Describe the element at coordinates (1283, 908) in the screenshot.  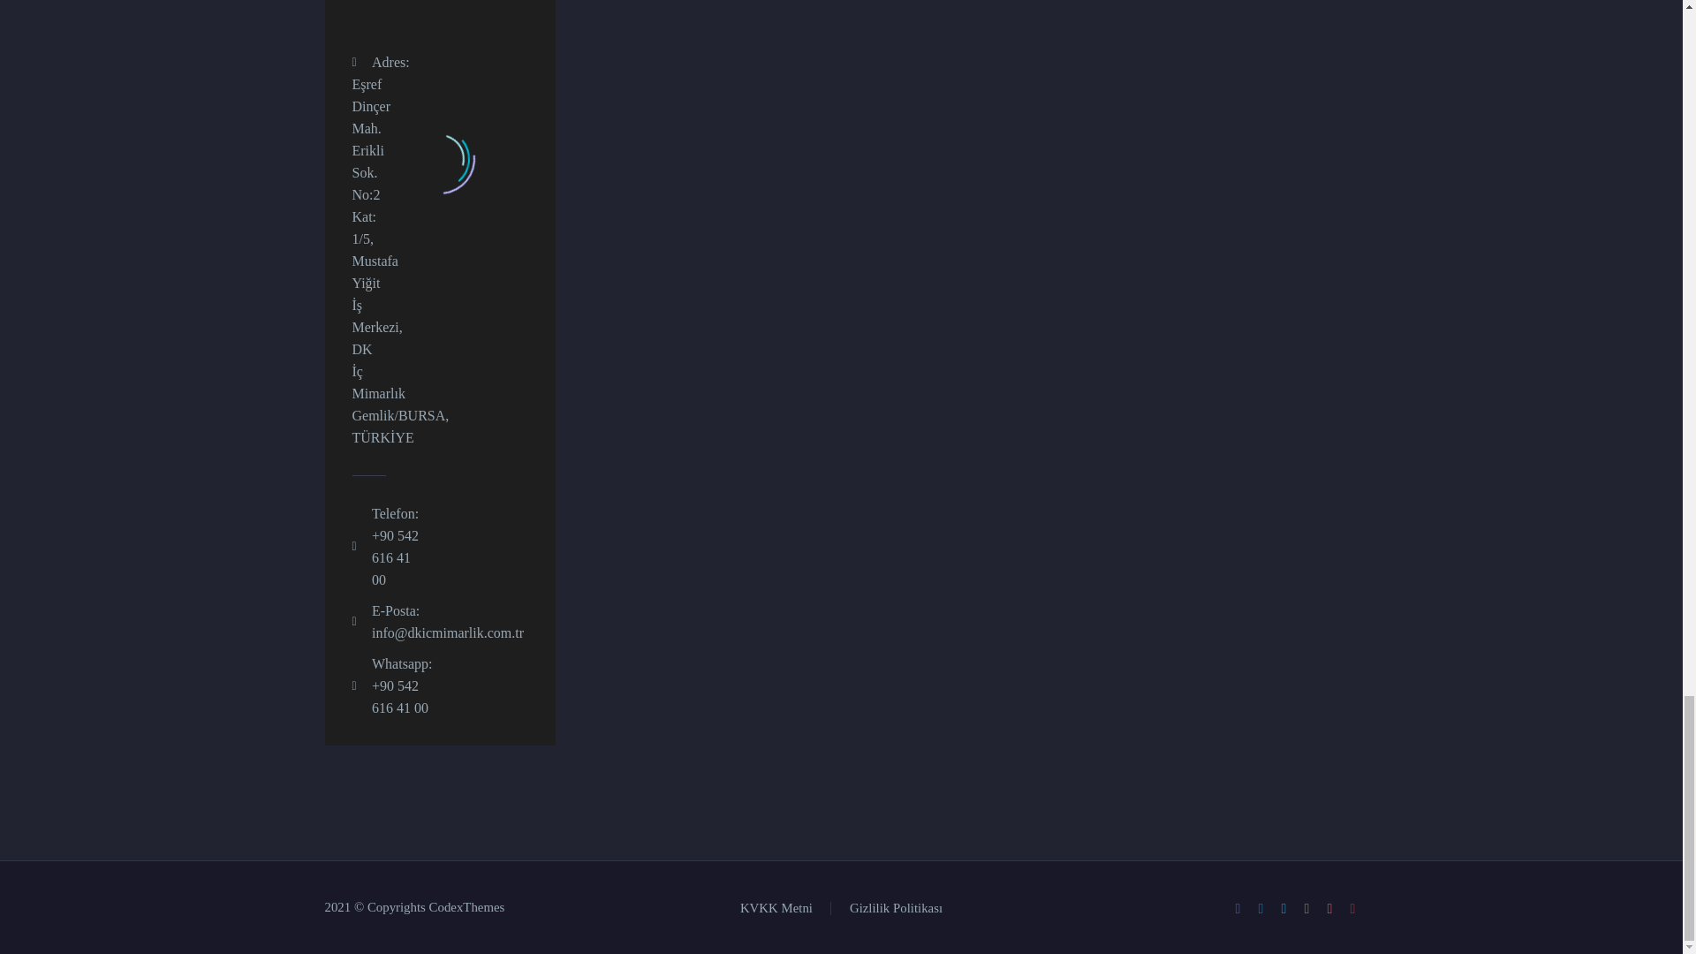
I see `Twitter` at that location.